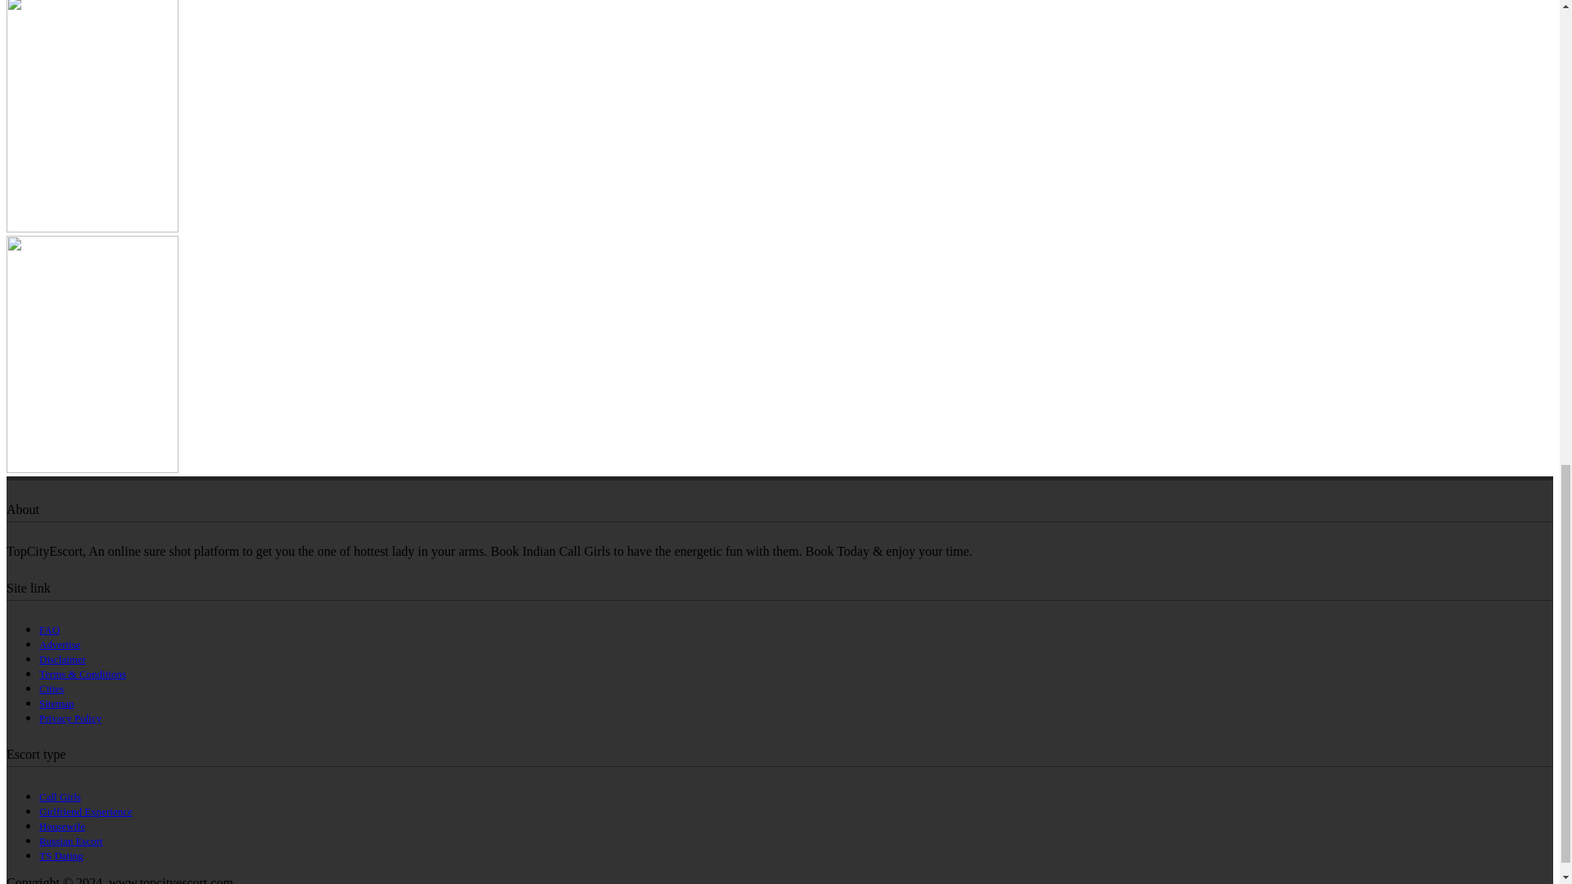 The width and height of the screenshot is (1572, 884). I want to click on Privacy Policy, so click(70, 718).